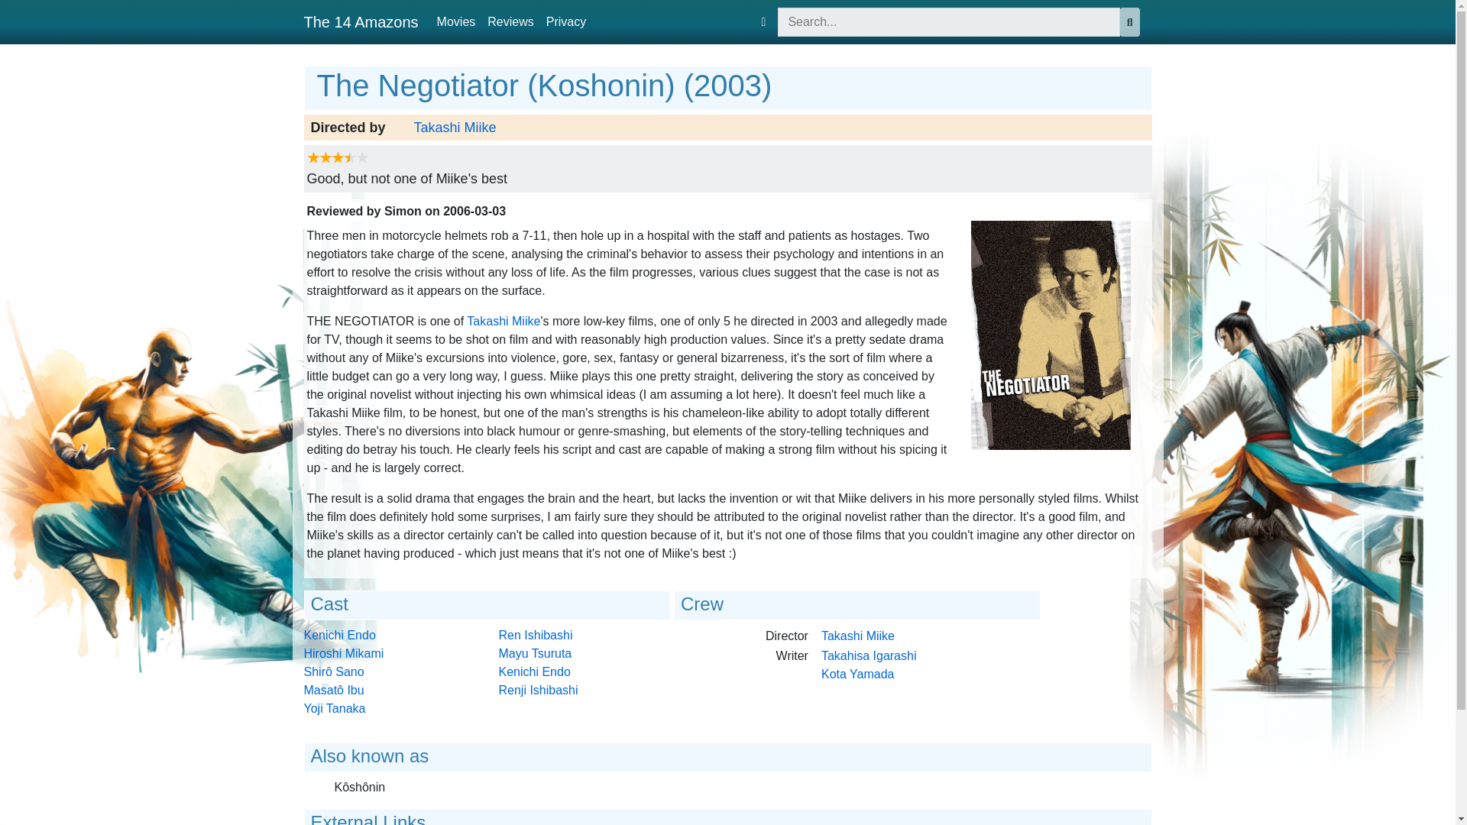  Describe the element at coordinates (857, 674) in the screenshot. I see `Kota Yamada` at that location.